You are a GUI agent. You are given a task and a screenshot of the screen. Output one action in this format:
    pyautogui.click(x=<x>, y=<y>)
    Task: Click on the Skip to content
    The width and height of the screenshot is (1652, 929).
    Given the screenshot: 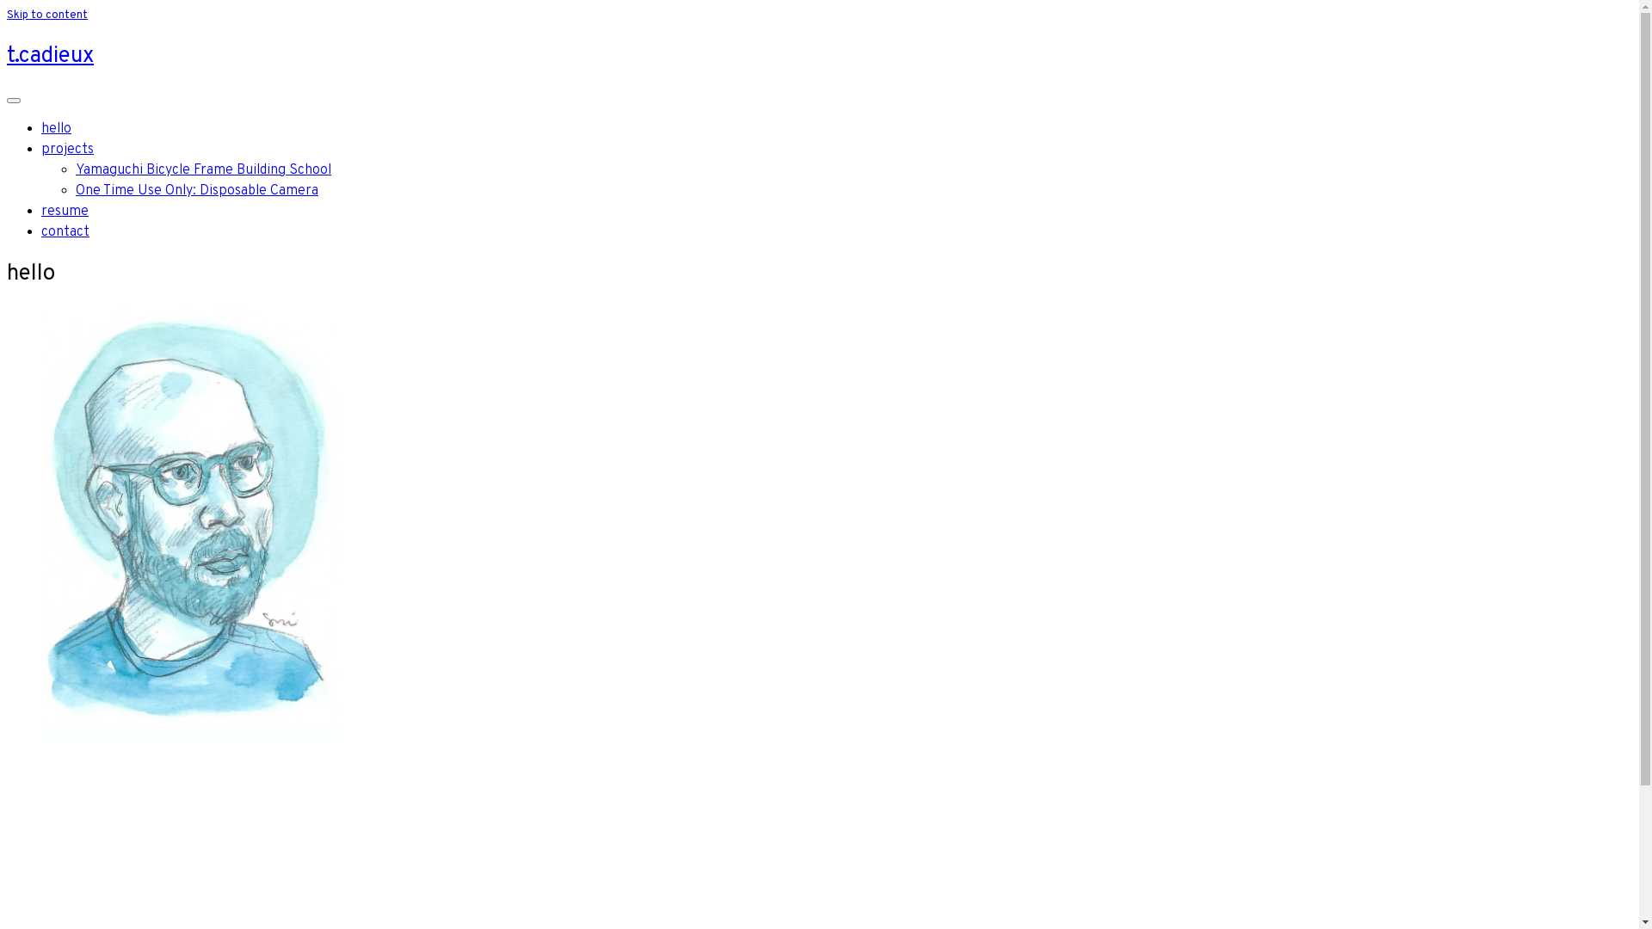 What is the action you would take?
    pyautogui.click(x=47, y=15)
    